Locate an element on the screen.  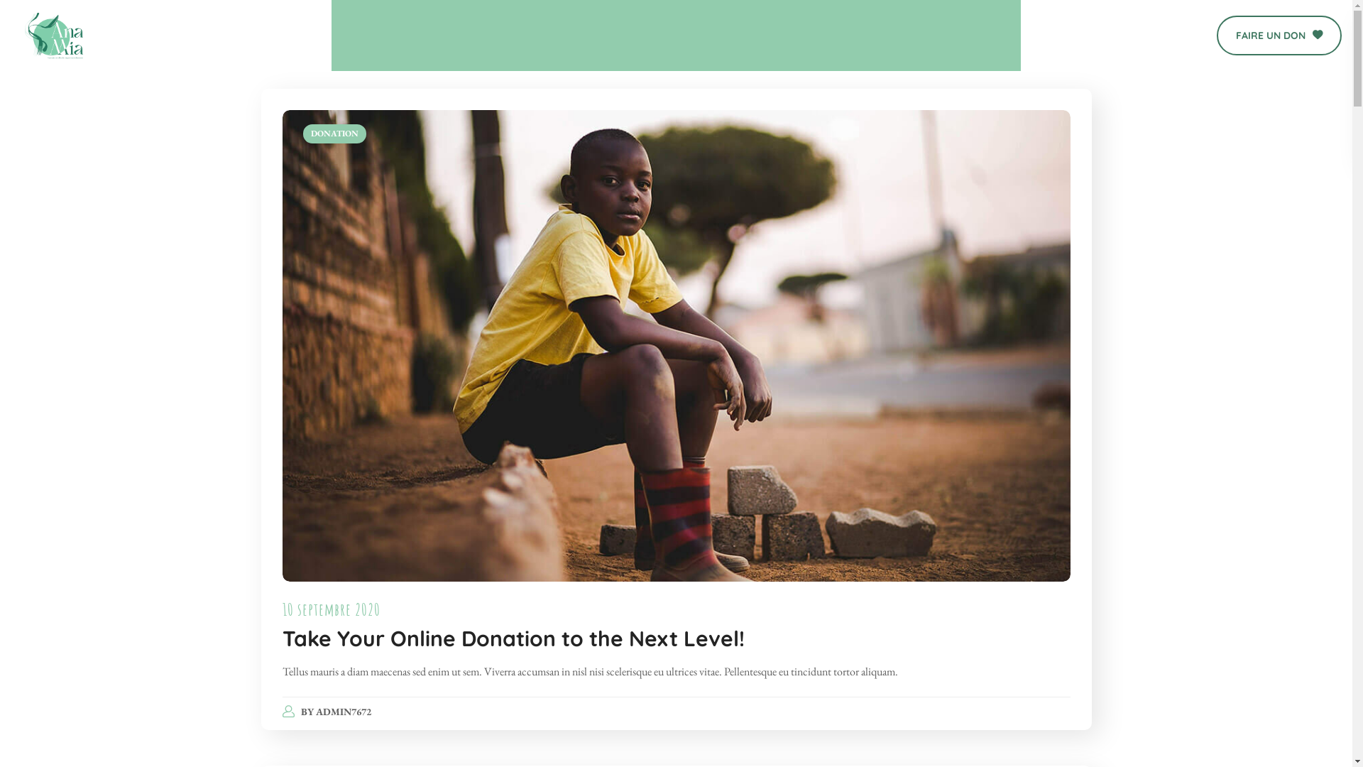
ADMIN7672 is located at coordinates (344, 712).